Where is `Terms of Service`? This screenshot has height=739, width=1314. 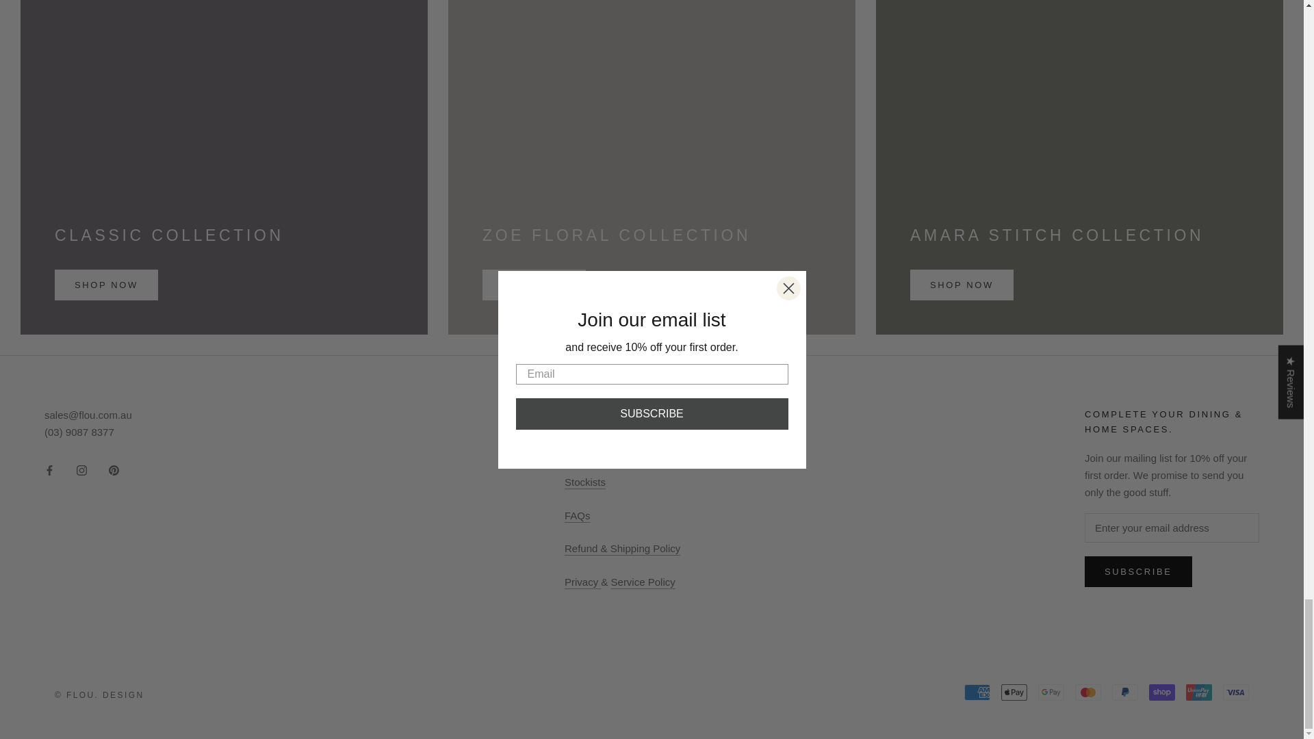 Terms of Service is located at coordinates (643, 582).